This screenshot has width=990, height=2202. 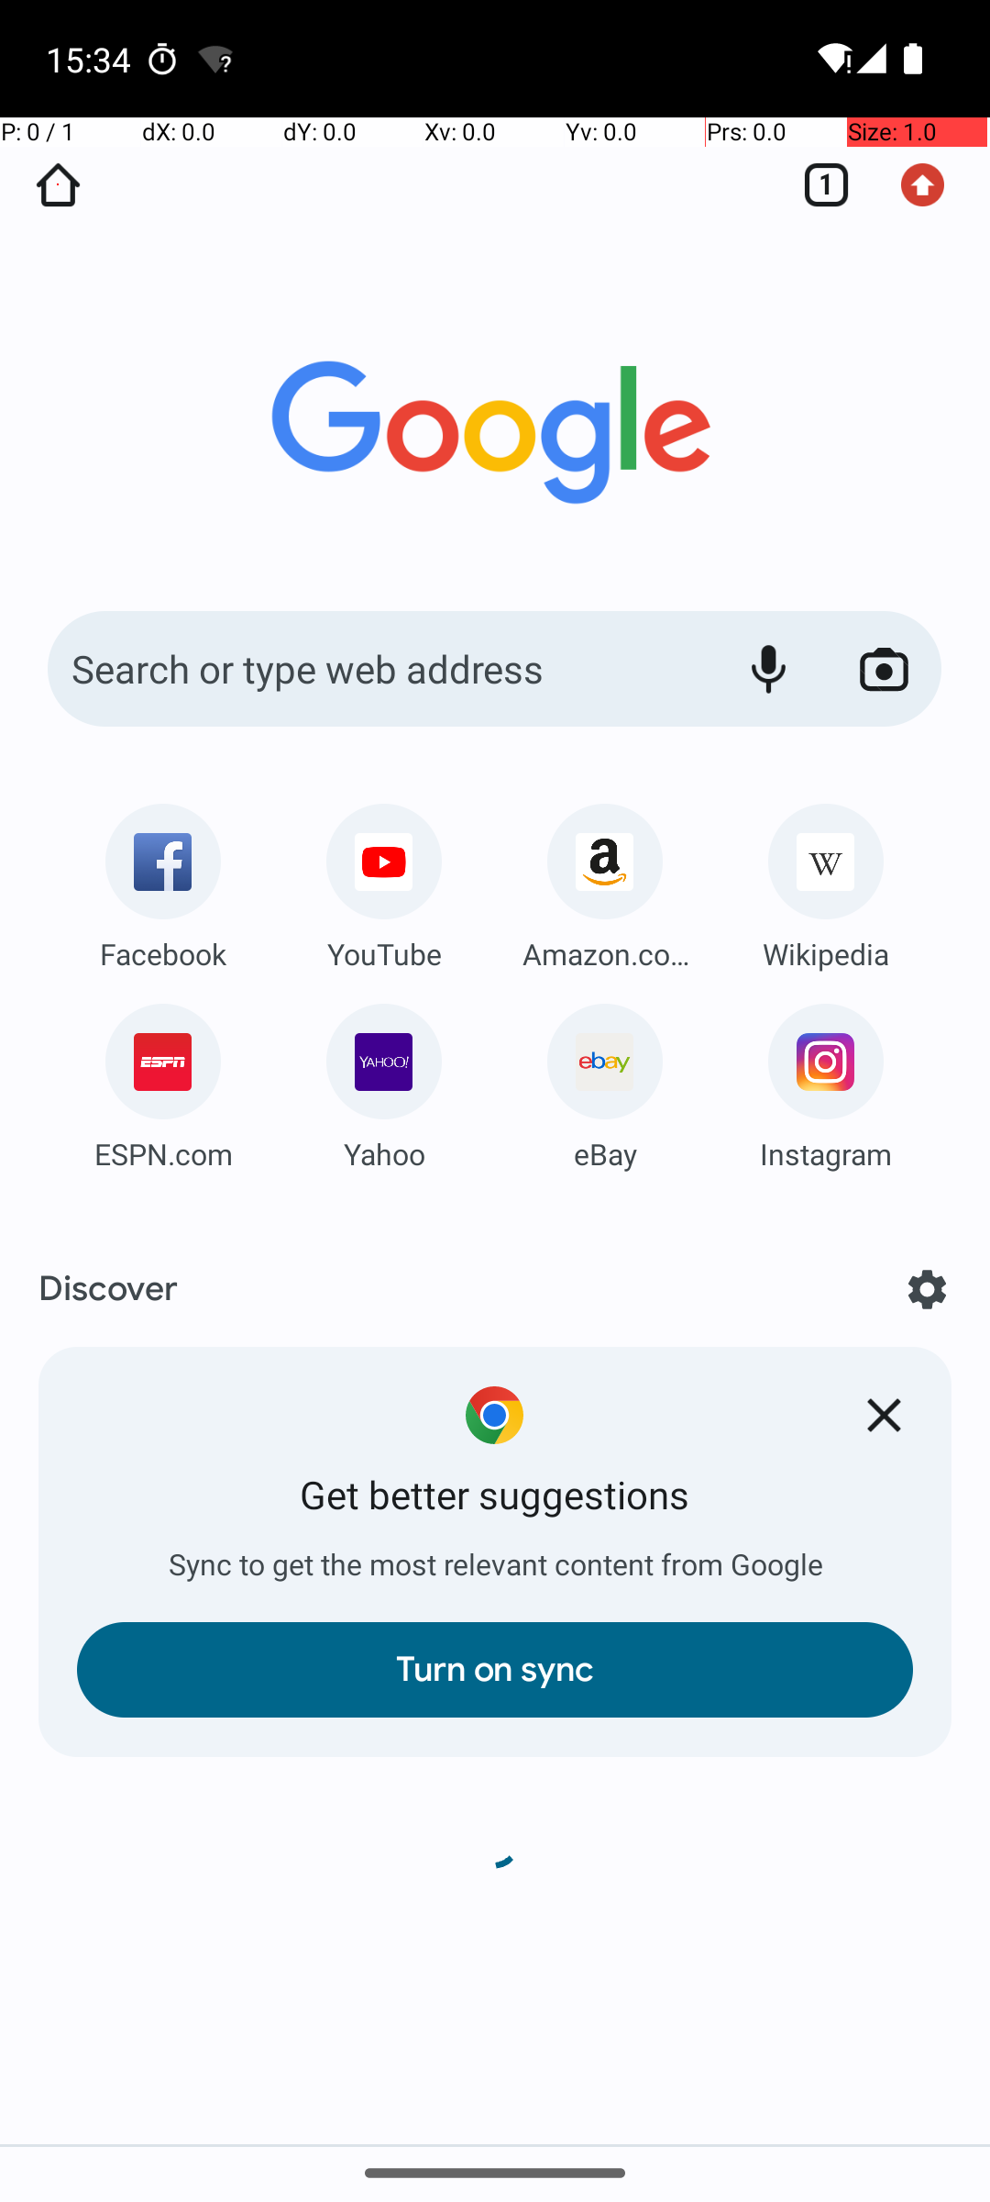 What do you see at coordinates (826, 881) in the screenshot?
I see `Navigate: Wikipedia: en.m.wikipedia.org` at bounding box center [826, 881].